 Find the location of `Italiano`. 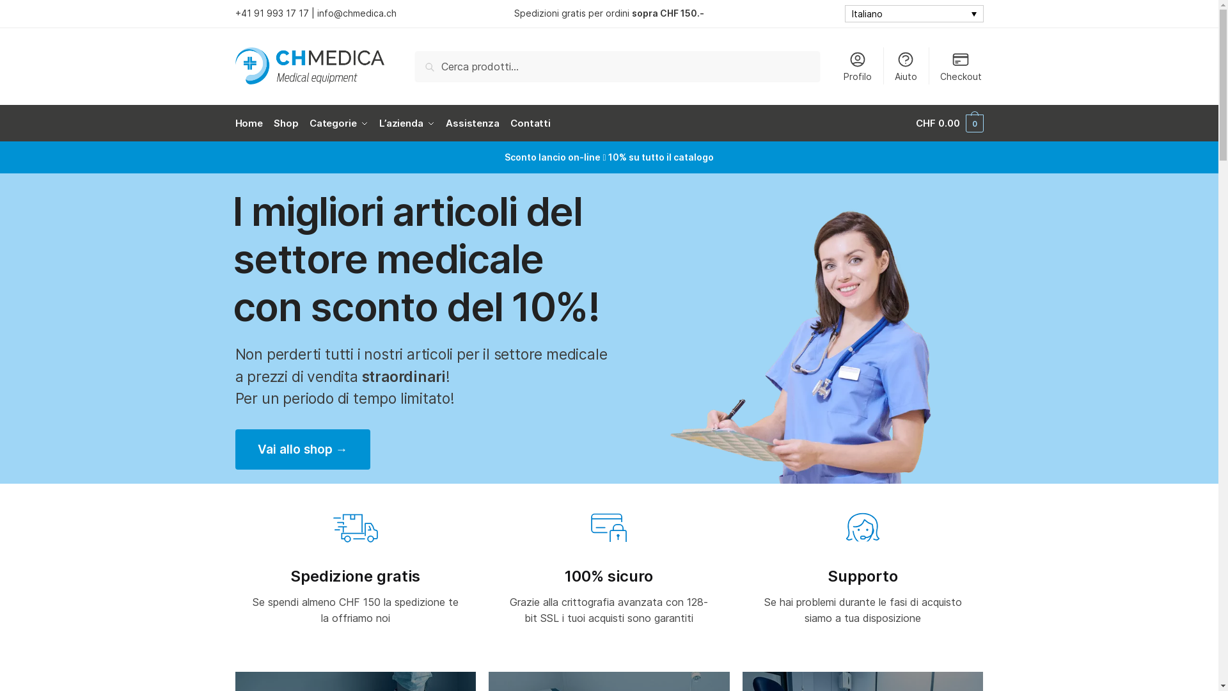

Italiano is located at coordinates (913, 14).